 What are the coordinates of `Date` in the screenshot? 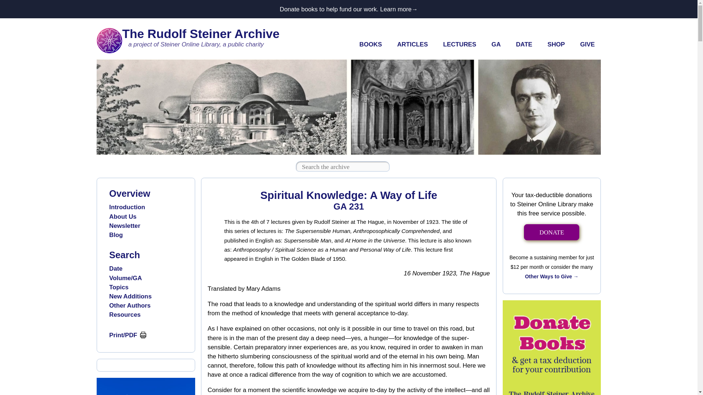 It's located at (116, 268).